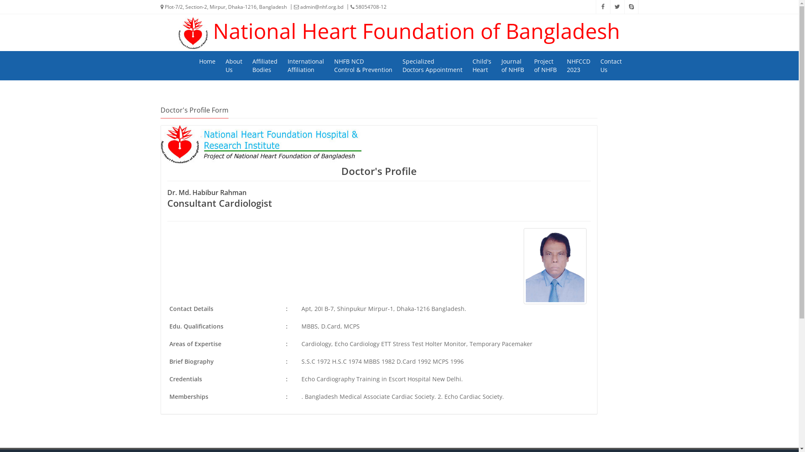  I want to click on NHFB NCD
Control & Prevention, so click(363, 66).